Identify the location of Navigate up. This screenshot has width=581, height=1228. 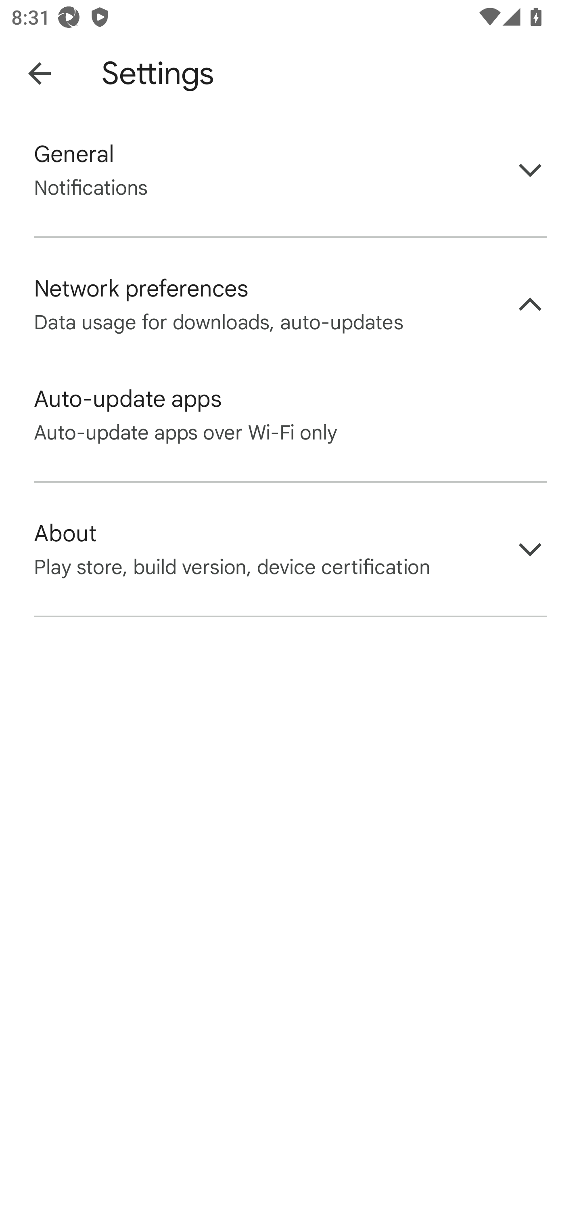
(40, 74).